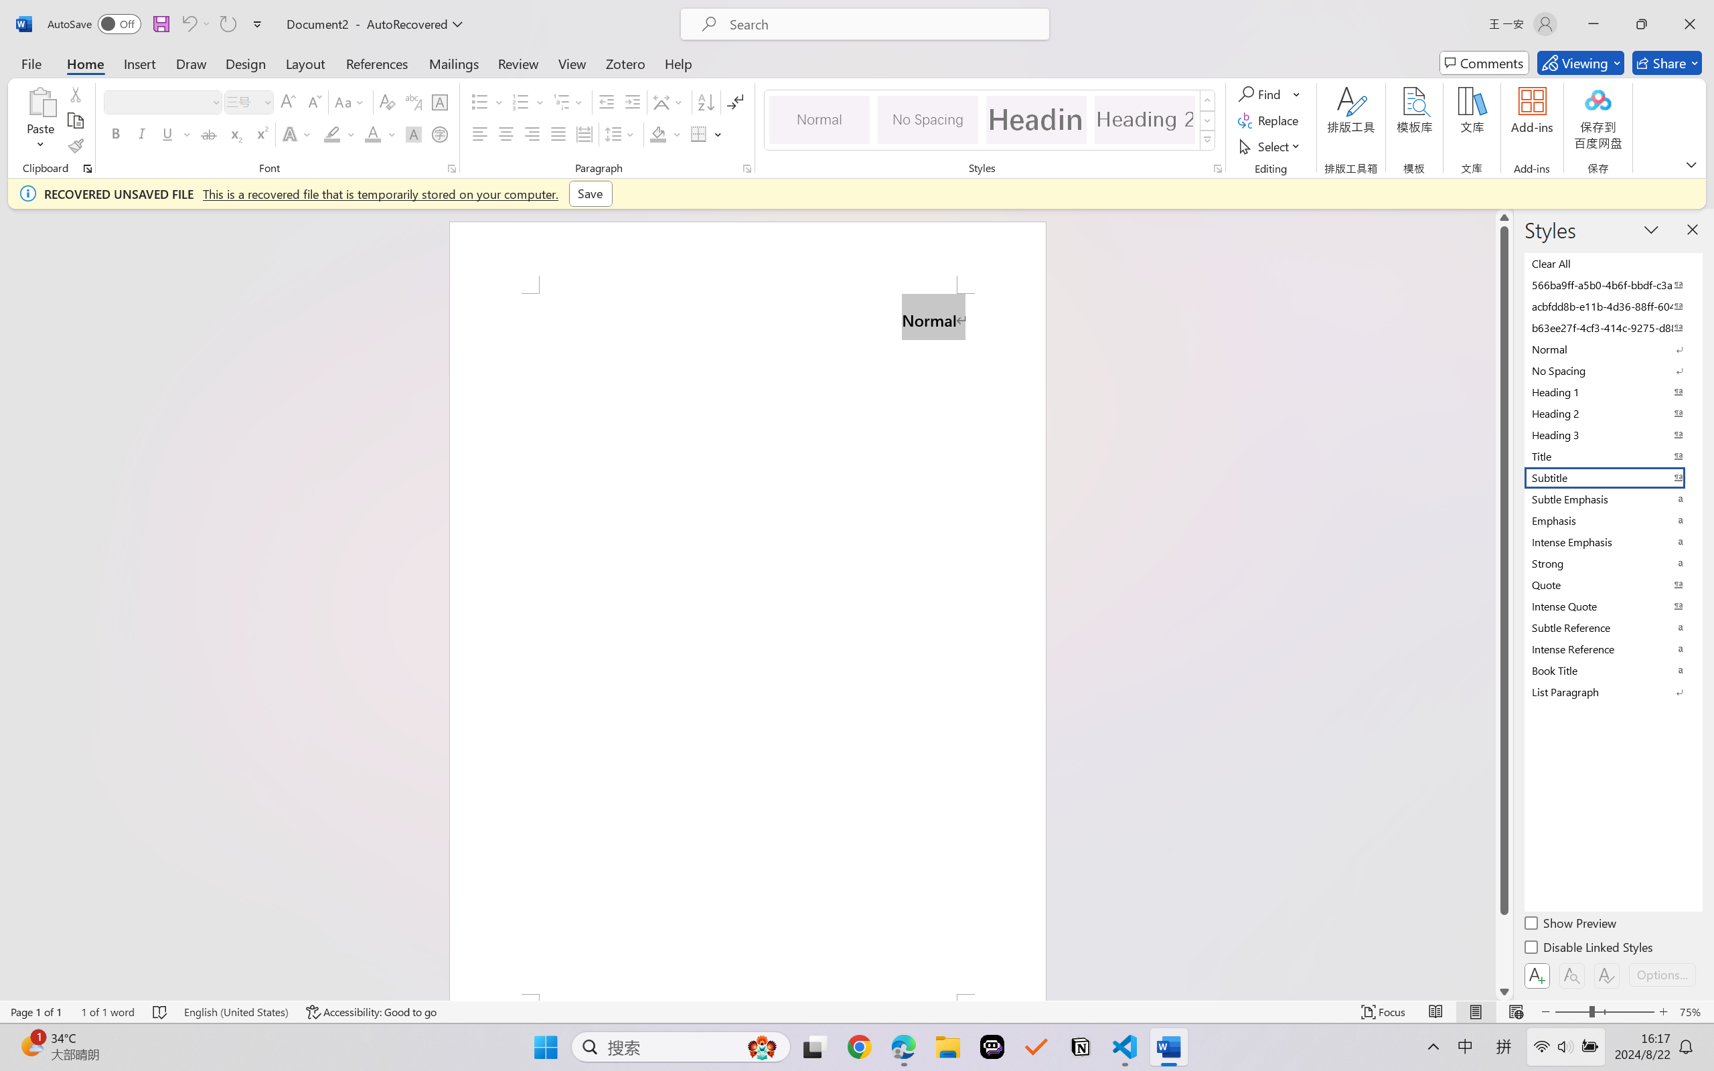  I want to click on Phonetic Guide..., so click(412, 102).